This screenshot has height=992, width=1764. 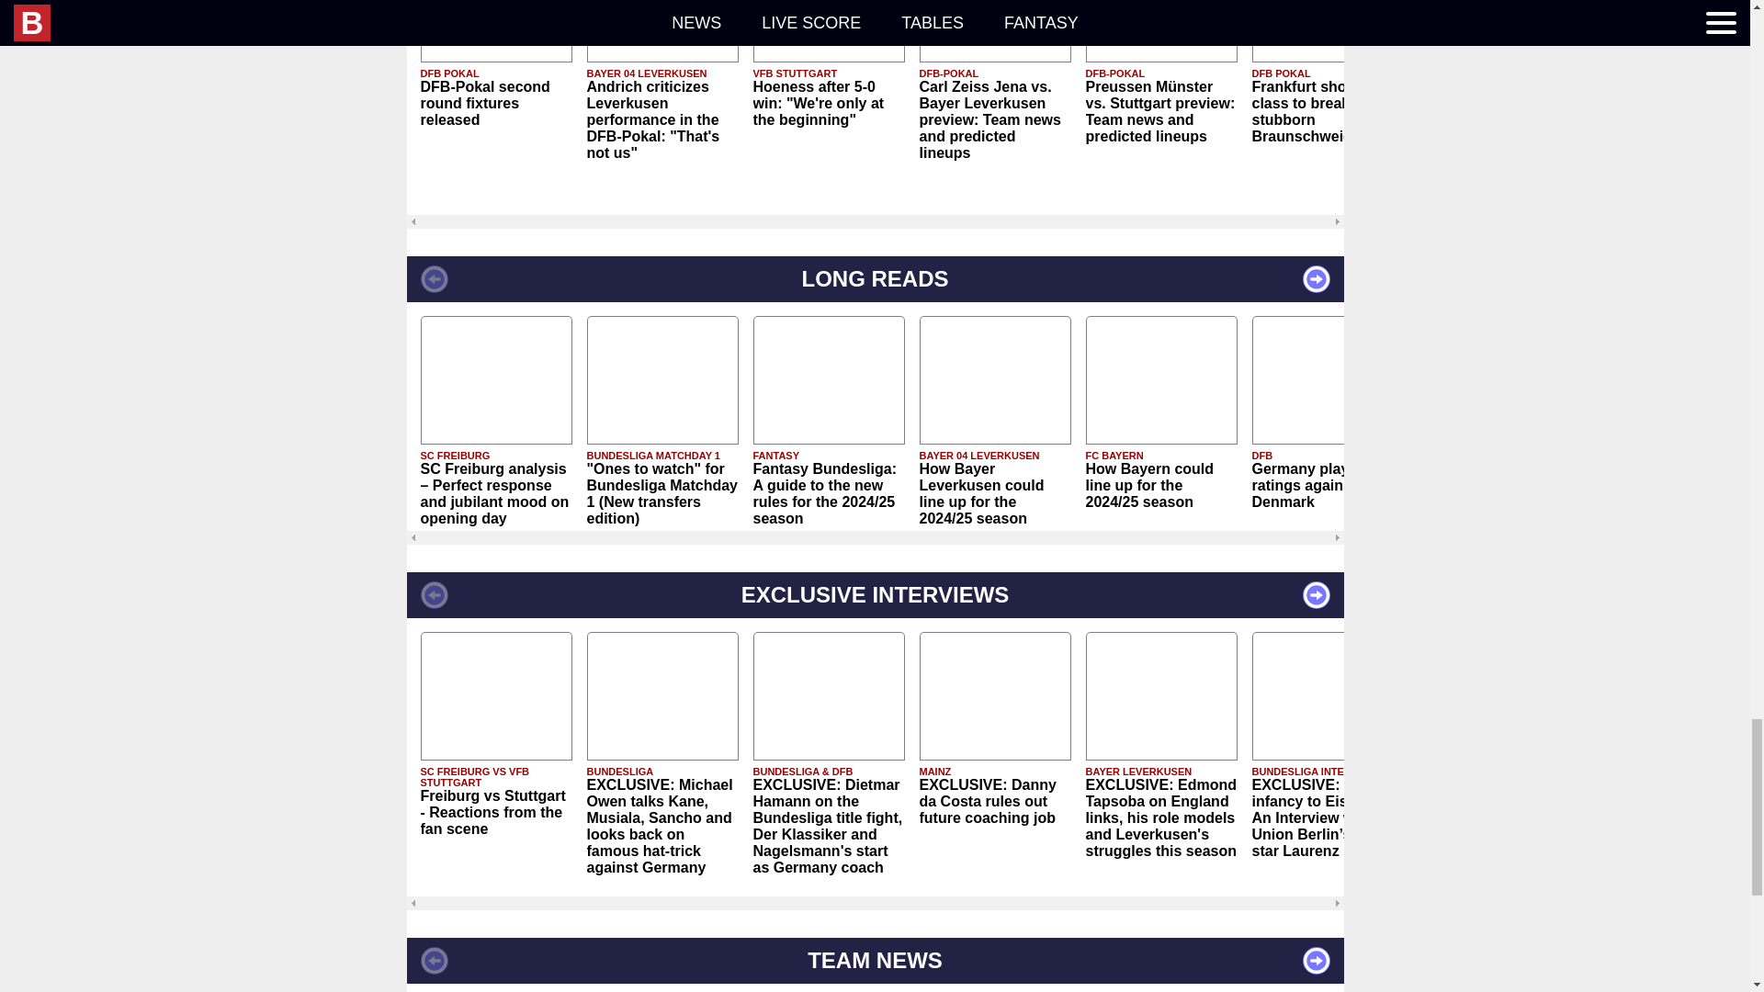 I want to click on TEAM NEWS, so click(x=874, y=961).